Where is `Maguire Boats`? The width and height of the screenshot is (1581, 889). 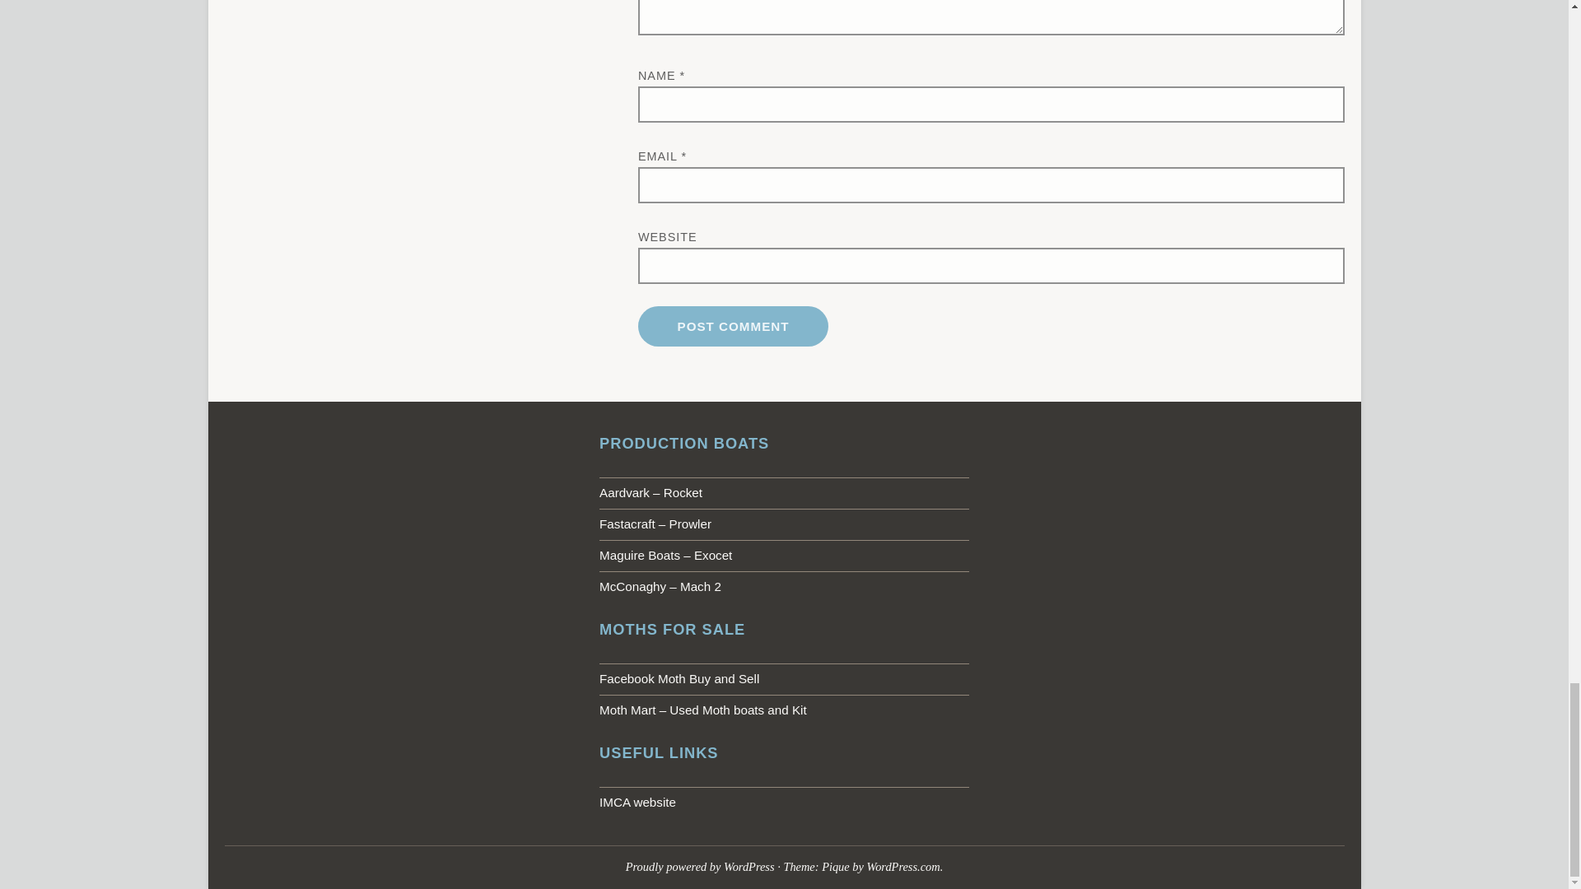
Maguire Boats is located at coordinates (784, 555).